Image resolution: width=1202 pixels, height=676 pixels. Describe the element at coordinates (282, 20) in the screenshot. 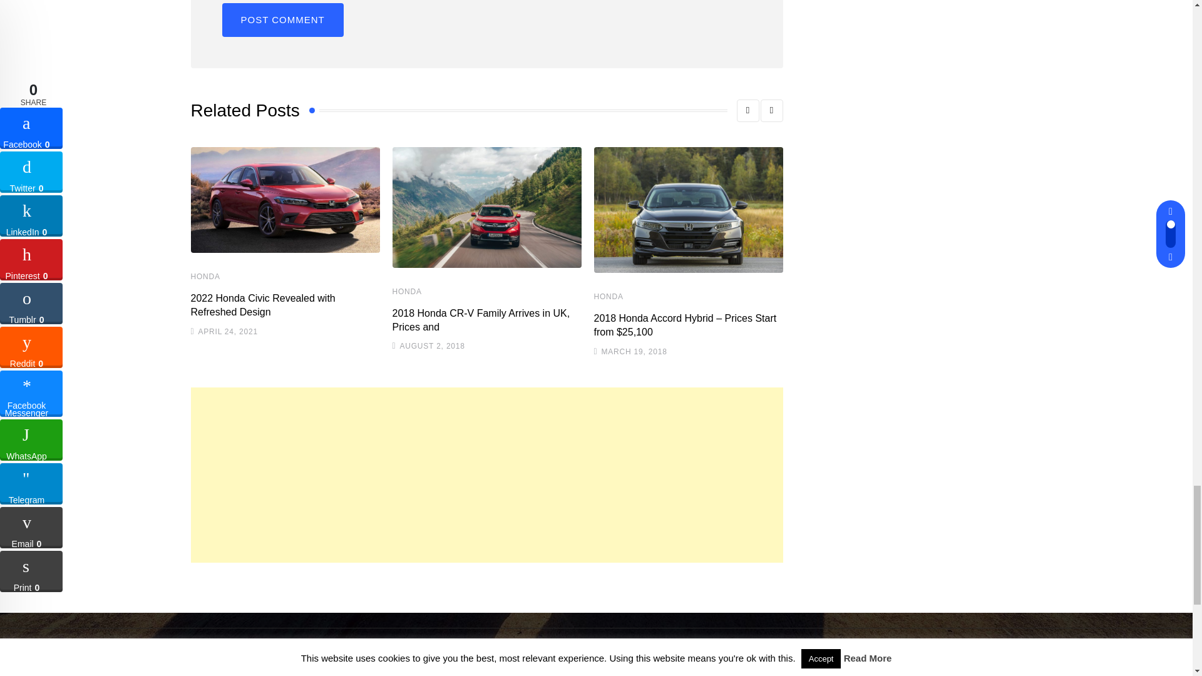

I see `Post Comment` at that location.